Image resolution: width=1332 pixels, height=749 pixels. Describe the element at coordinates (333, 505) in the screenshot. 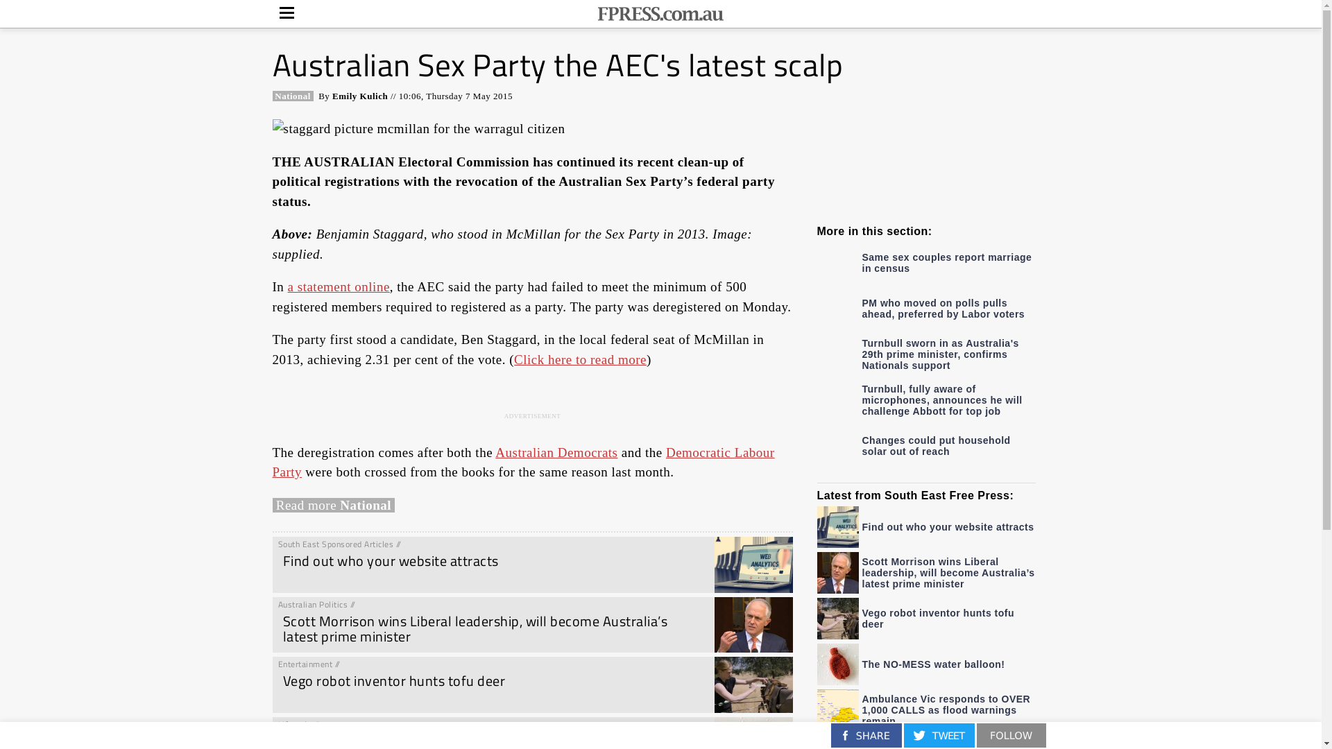

I see ` Read more National ` at that location.